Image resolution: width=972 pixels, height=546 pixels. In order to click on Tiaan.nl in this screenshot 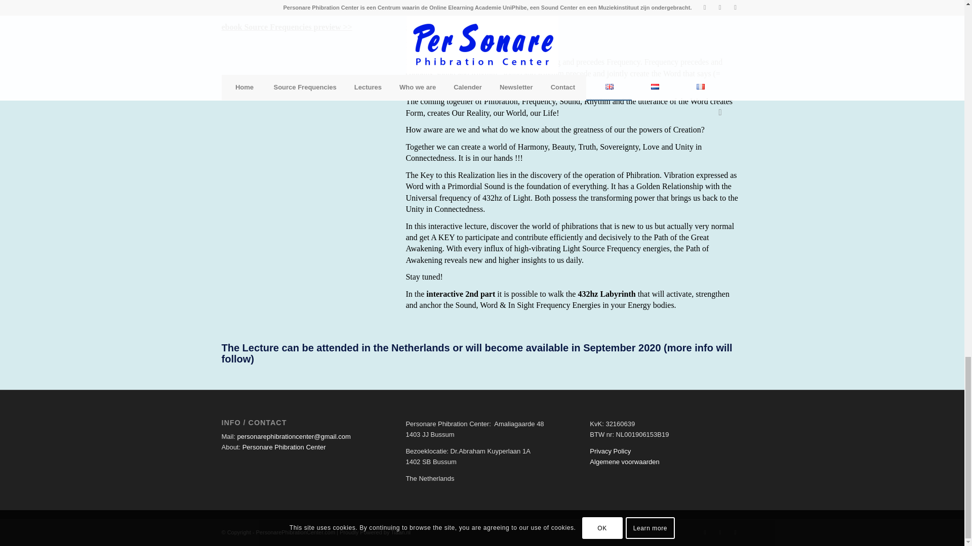, I will do `click(400, 532)`.